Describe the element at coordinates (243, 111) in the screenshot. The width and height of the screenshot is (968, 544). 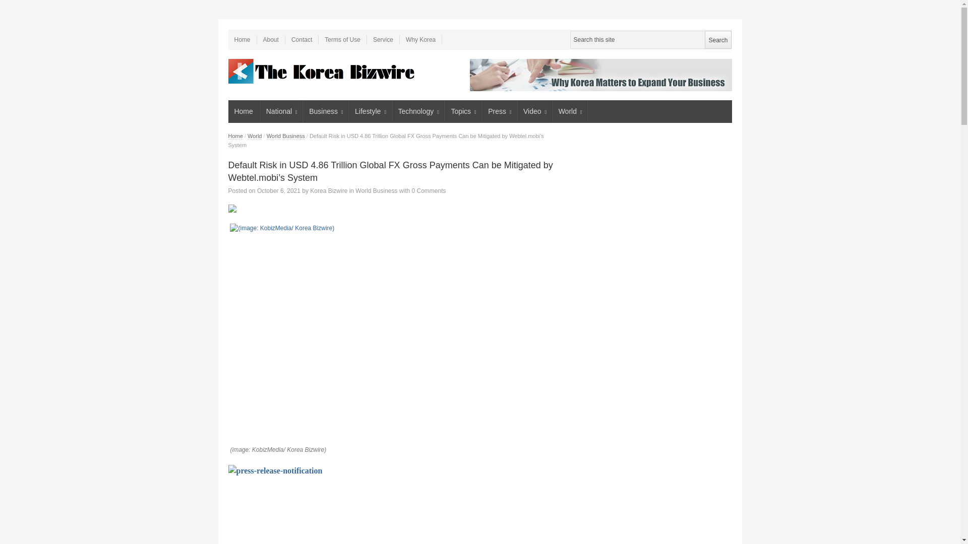
I see `Home` at that location.